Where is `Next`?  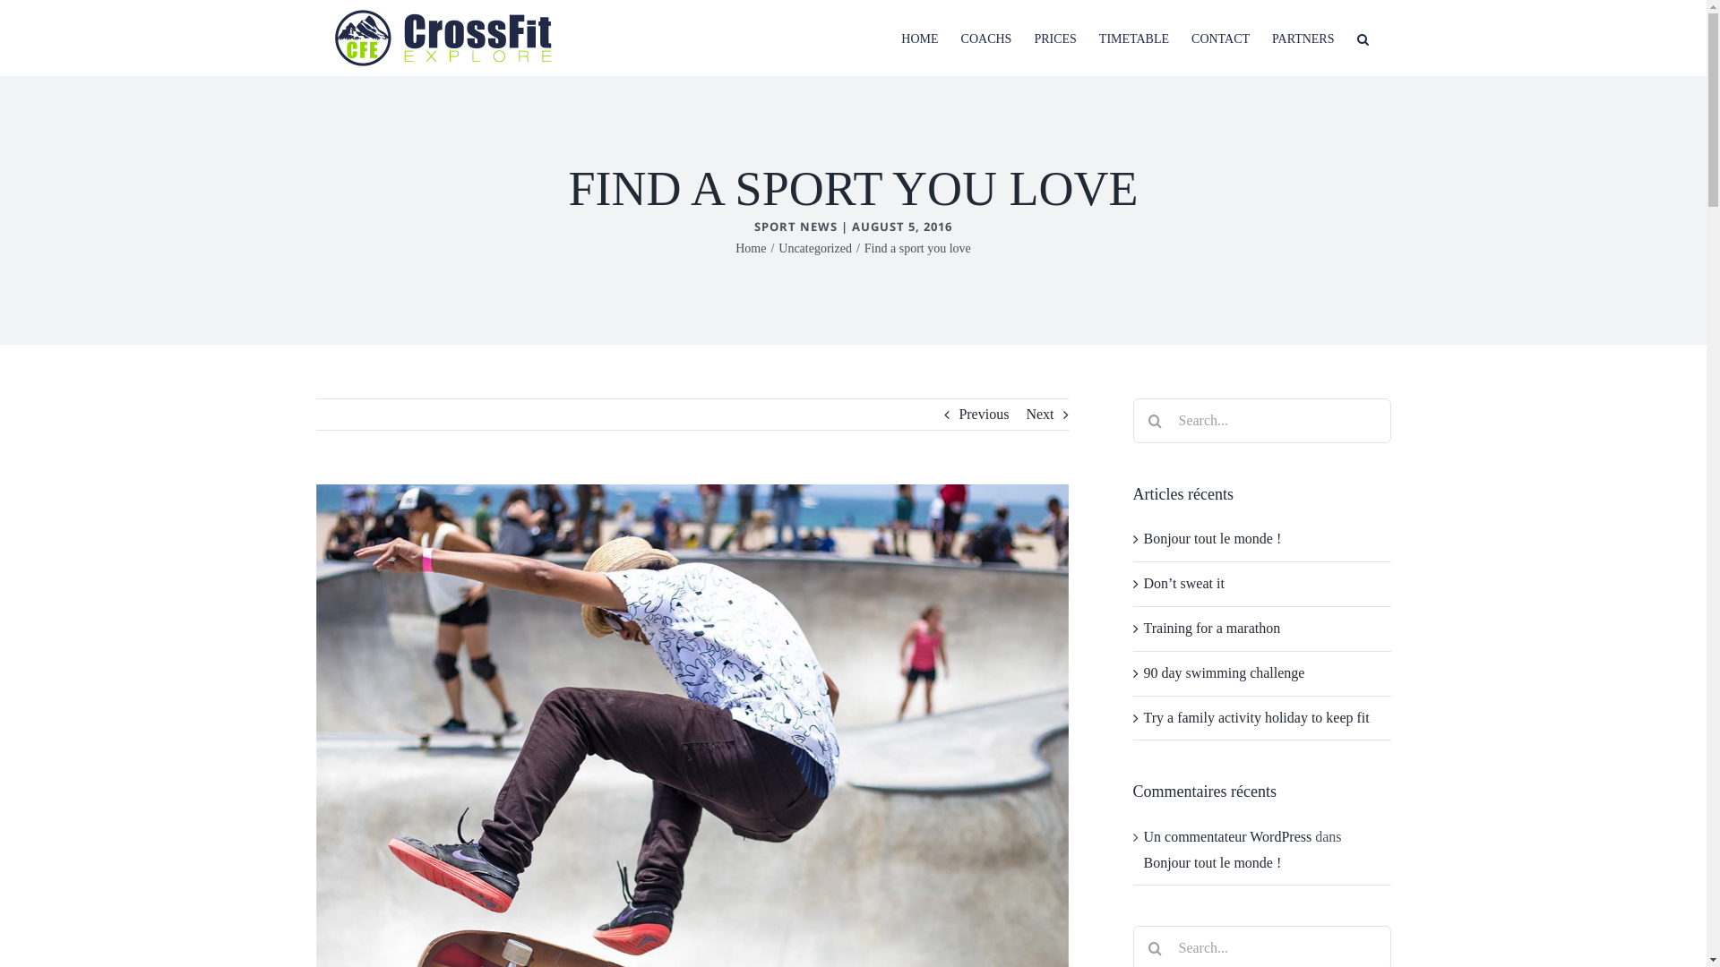
Next is located at coordinates (1039, 415).